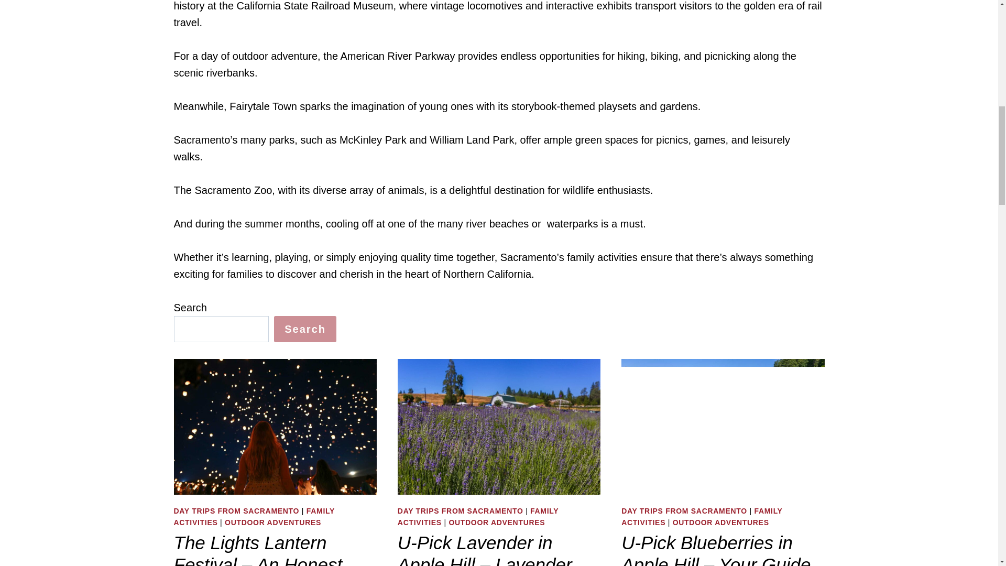 This screenshot has width=1006, height=566. What do you see at coordinates (684, 510) in the screenshot?
I see `DAY TRIPS FROM SACRAMENTO` at bounding box center [684, 510].